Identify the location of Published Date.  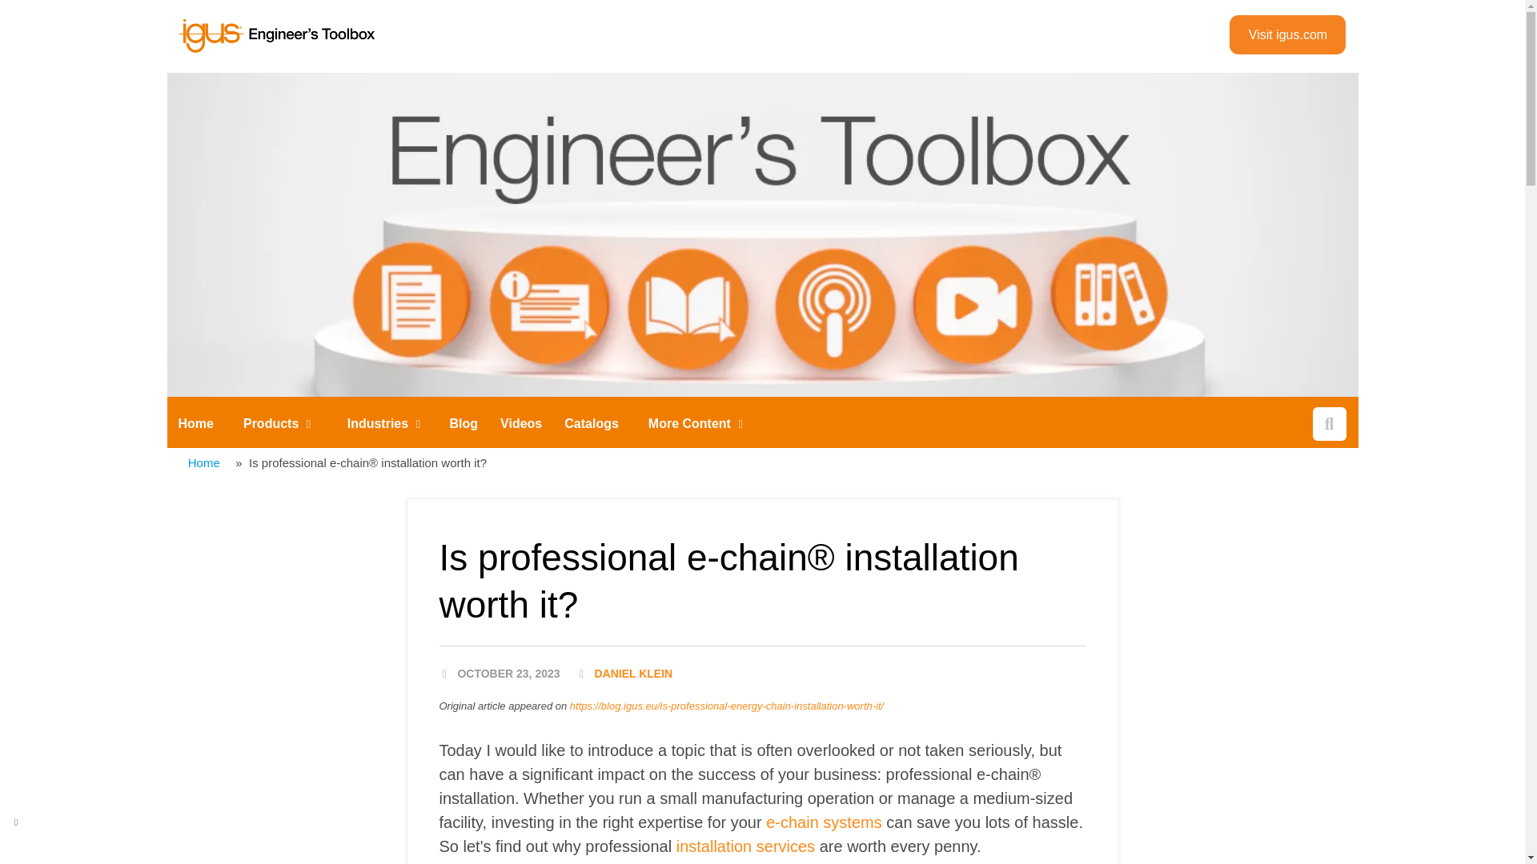
(498, 674).